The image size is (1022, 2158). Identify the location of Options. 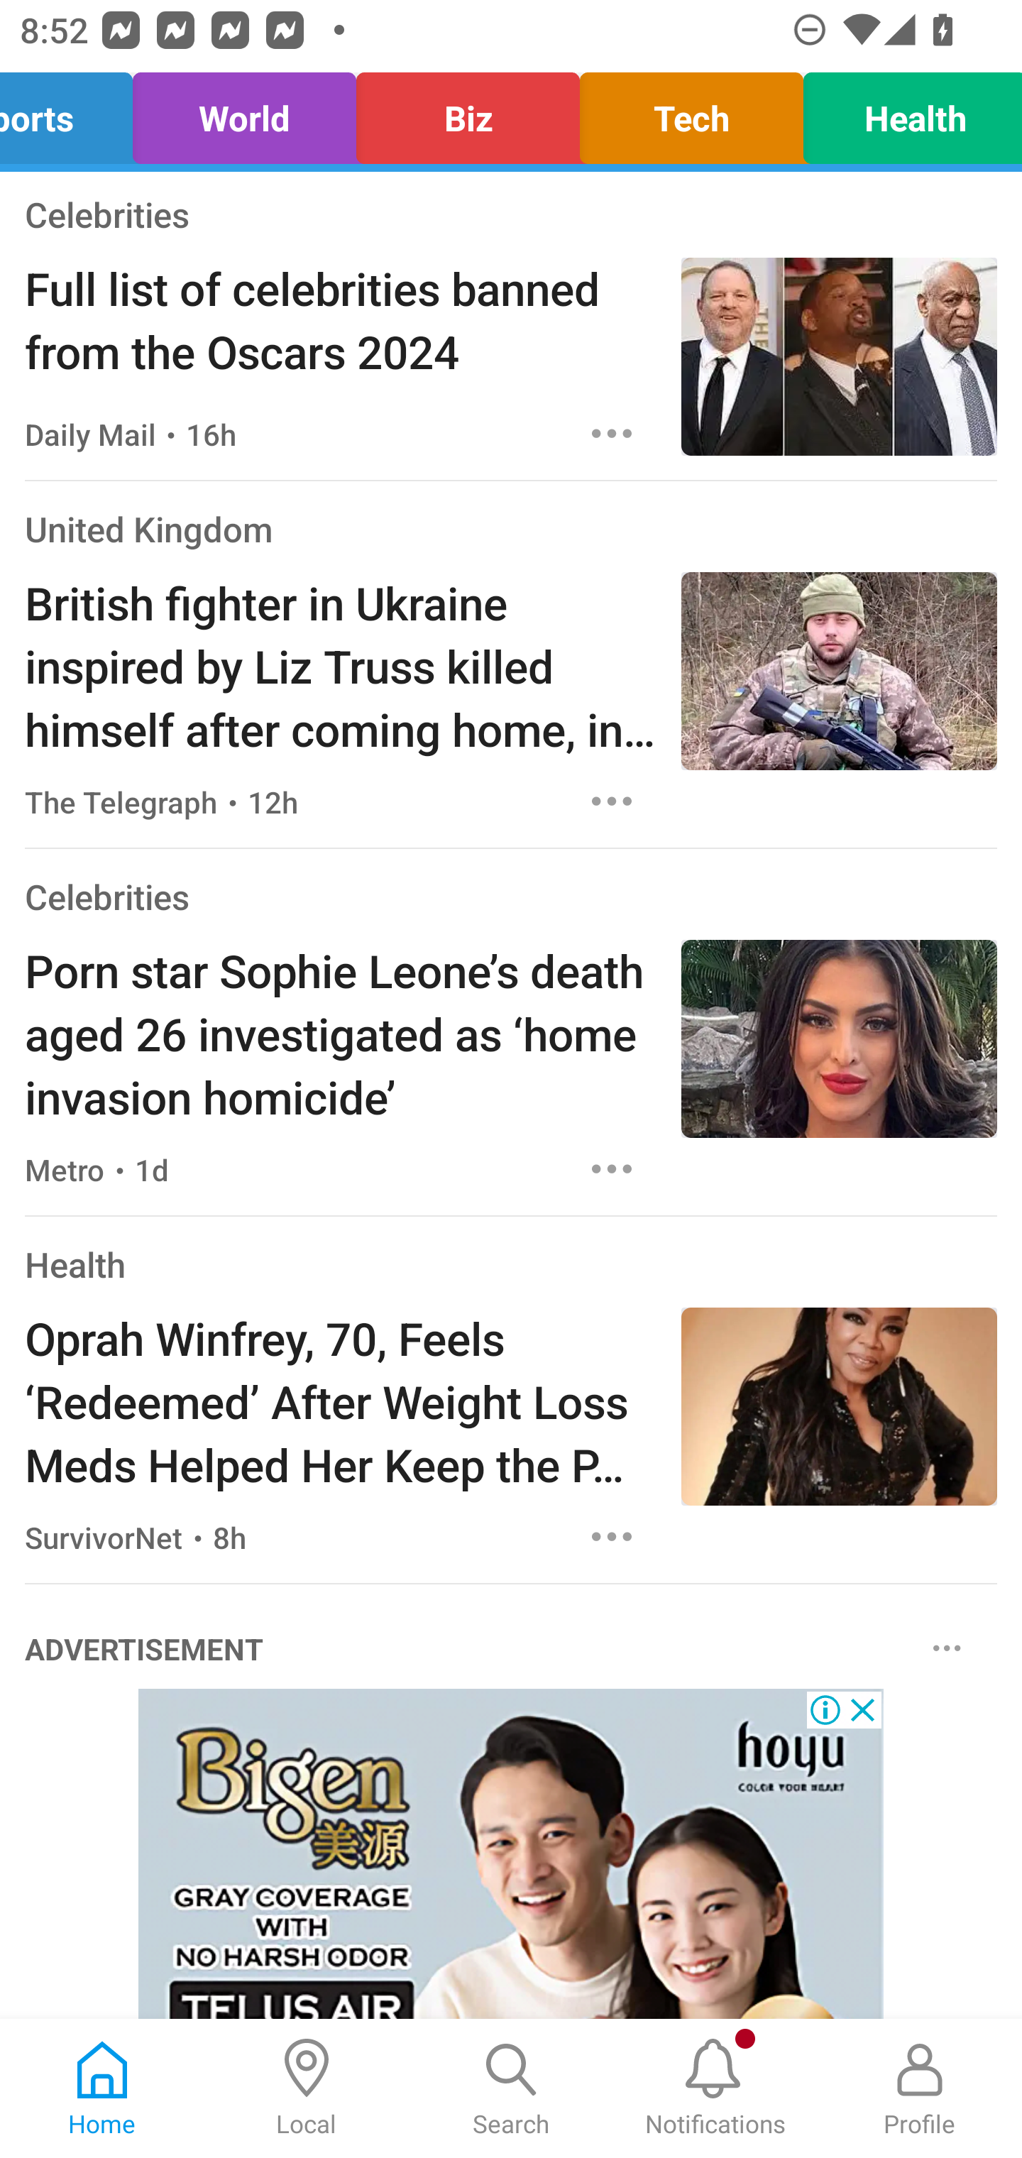
(612, 801).